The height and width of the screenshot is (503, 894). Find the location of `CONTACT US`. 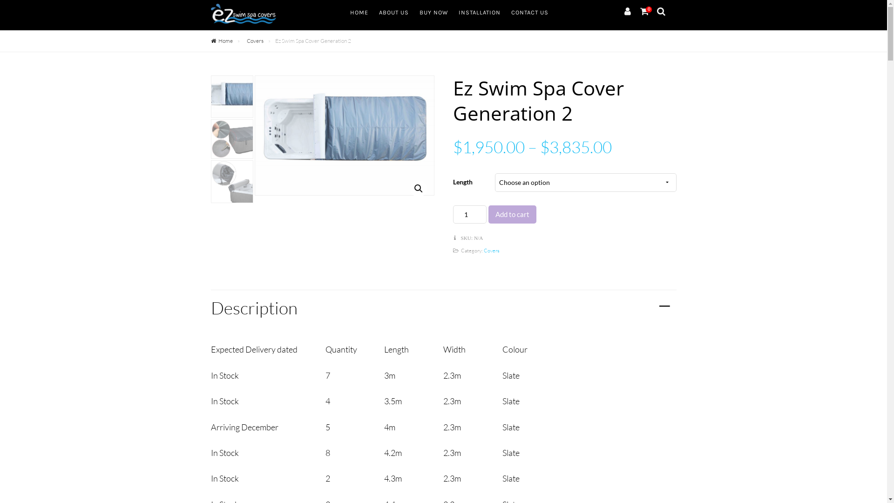

CONTACT US is located at coordinates (530, 13).